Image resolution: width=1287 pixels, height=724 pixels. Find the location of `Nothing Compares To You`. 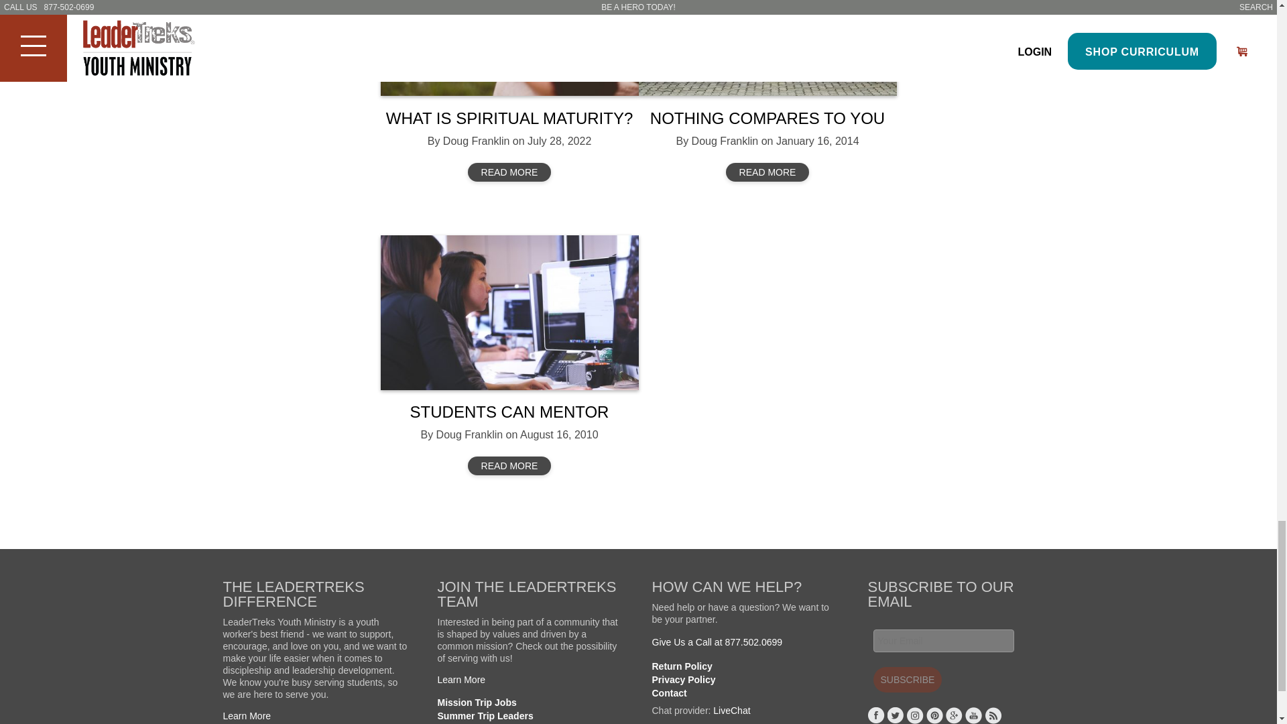

Nothing Compares To You is located at coordinates (767, 48).